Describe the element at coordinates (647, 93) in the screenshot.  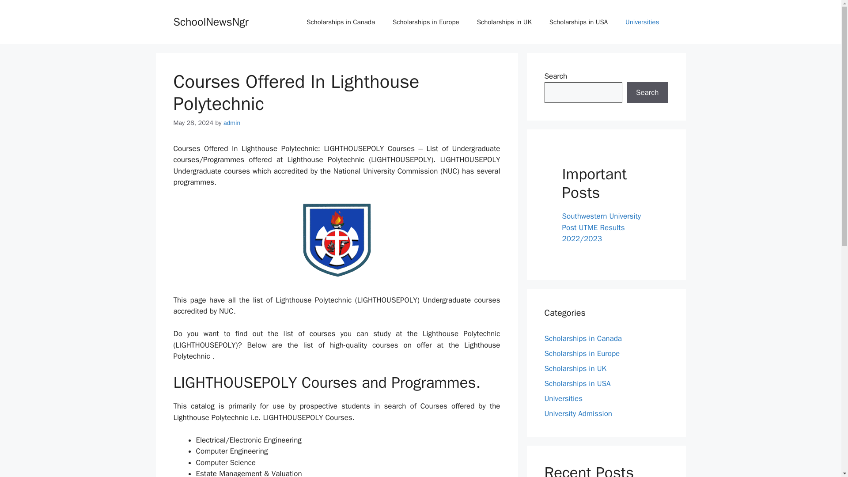
I see `Search` at that location.